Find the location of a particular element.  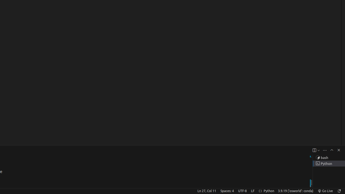

3.9.19 ('osworld': conda), ~/anaconda3/envs/osworld/bin/python is located at coordinates (296, 191).